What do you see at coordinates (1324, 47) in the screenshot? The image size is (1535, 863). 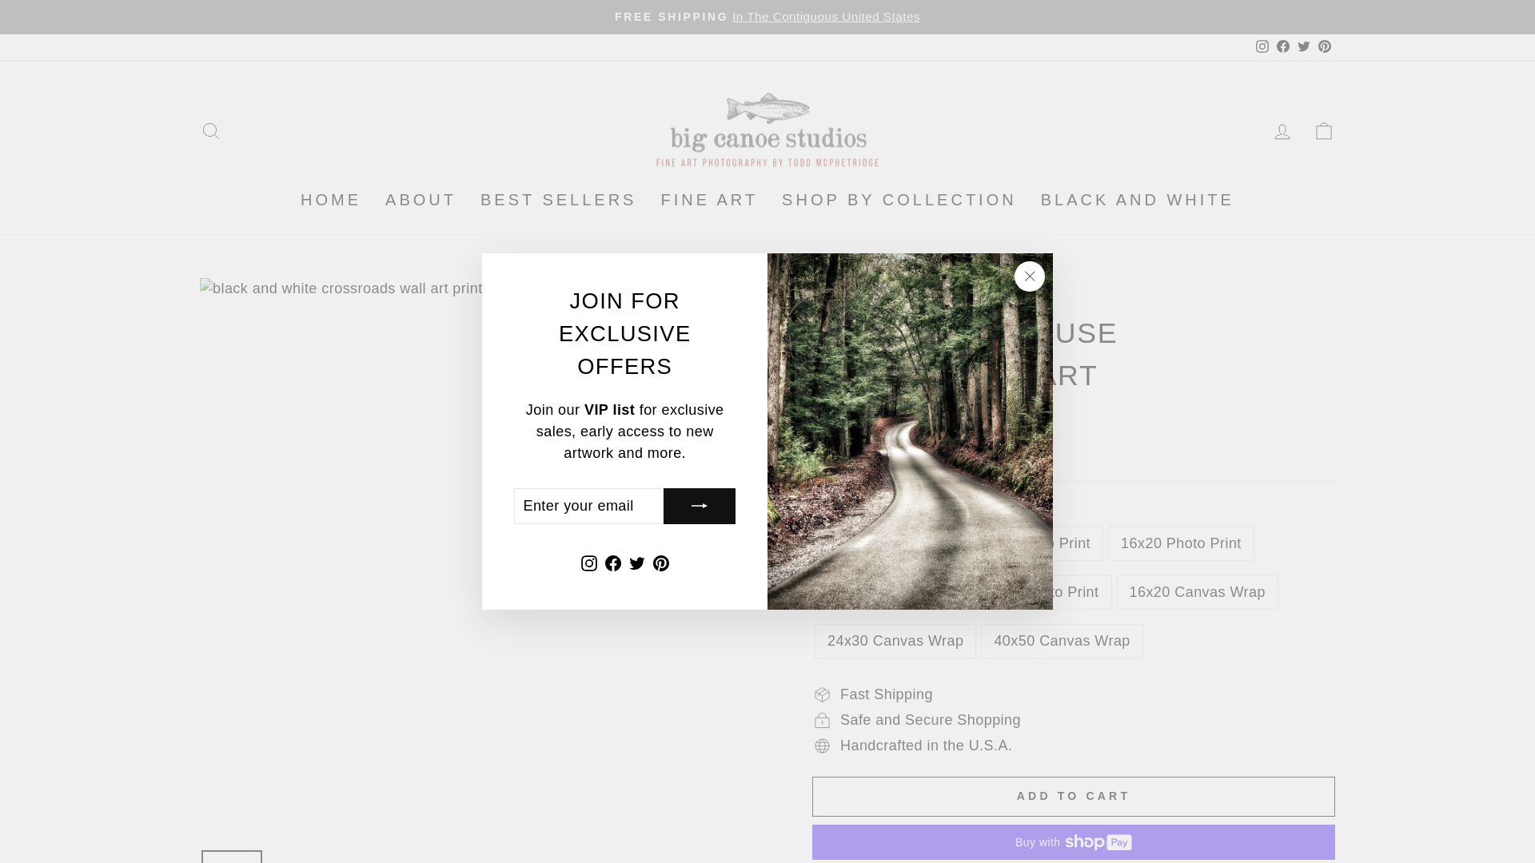 I see `Big Canoe Studios on Pinterest` at bounding box center [1324, 47].